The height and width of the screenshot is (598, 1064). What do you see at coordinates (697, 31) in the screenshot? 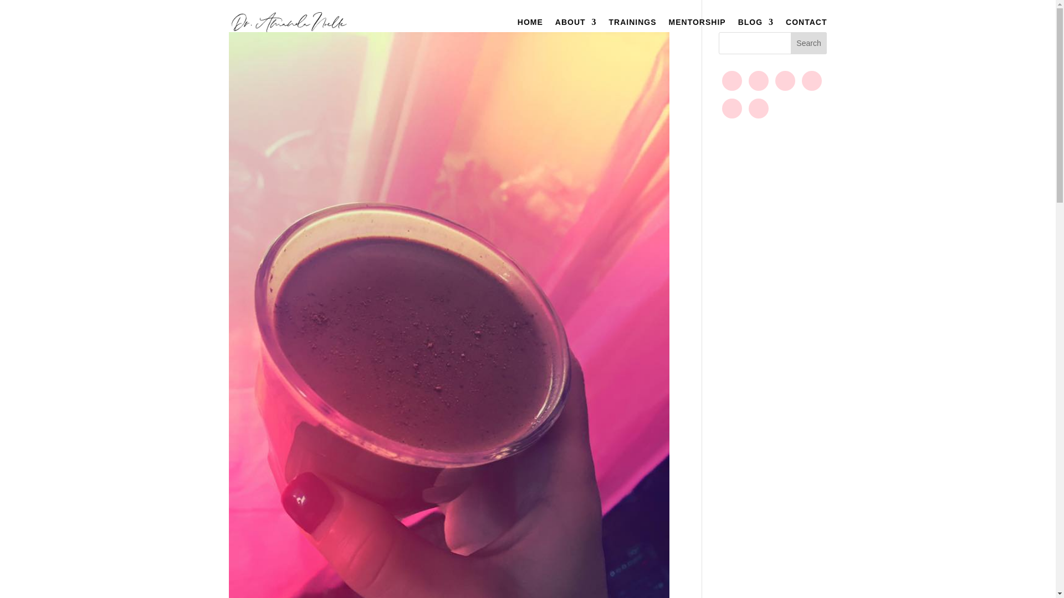
I see `MENTORSHIP` at bounding box center [697, 31].